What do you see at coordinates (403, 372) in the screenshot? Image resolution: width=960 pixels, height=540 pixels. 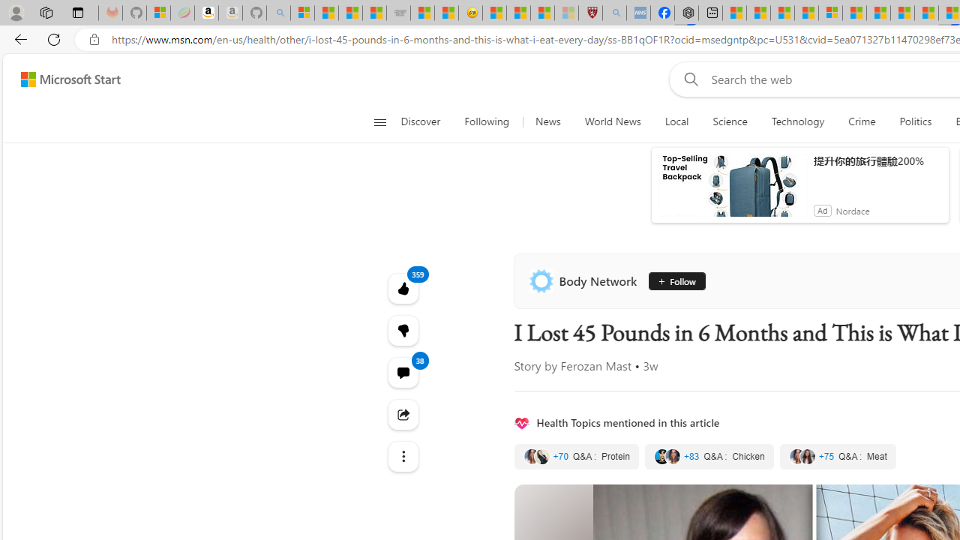 I see `View comments 38 Comment` at bounding box center [403, 372].